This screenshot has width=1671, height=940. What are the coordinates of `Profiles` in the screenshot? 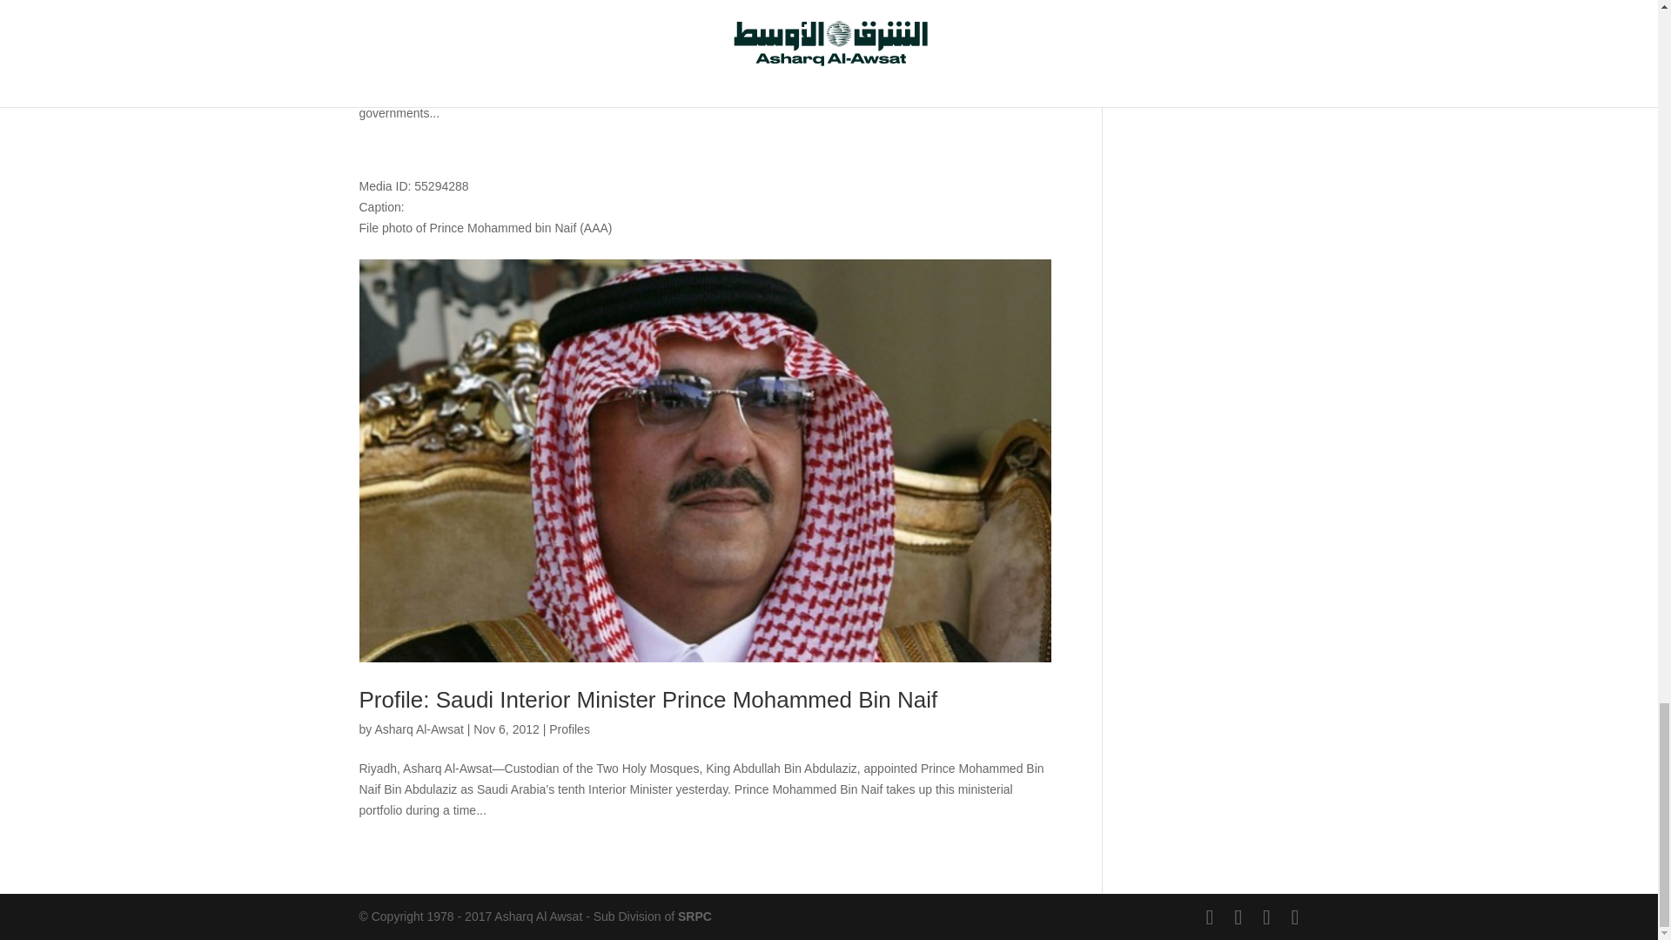 It's located at (569, 729).